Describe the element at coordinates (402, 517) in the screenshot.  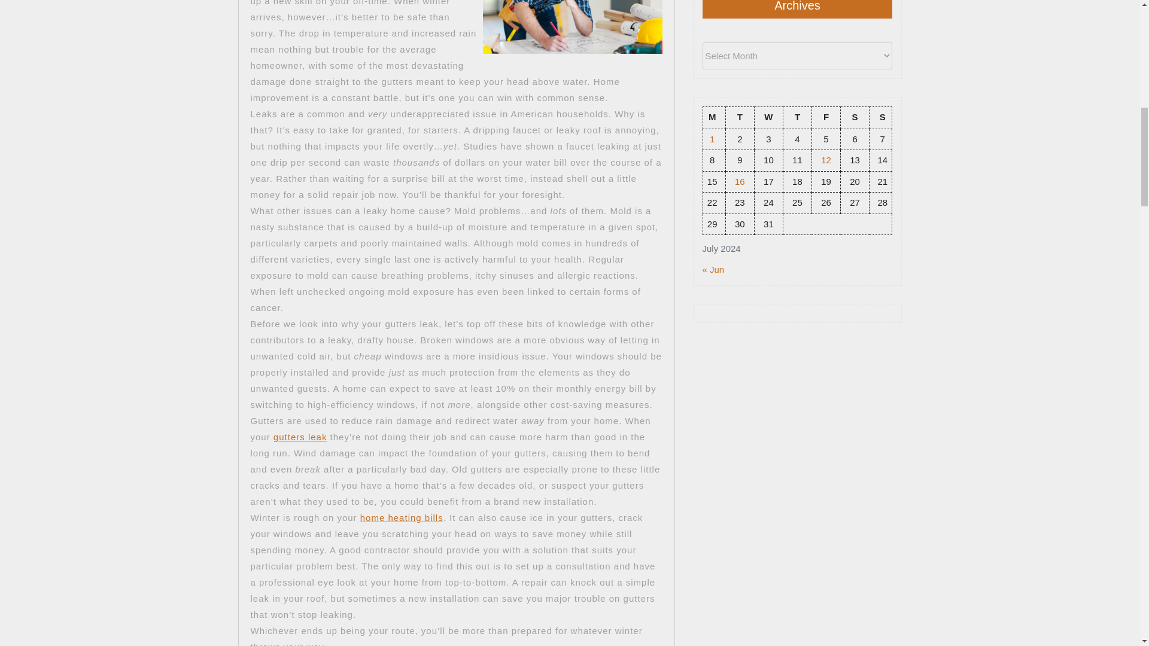
I see `More related to Replace windows` at that location.